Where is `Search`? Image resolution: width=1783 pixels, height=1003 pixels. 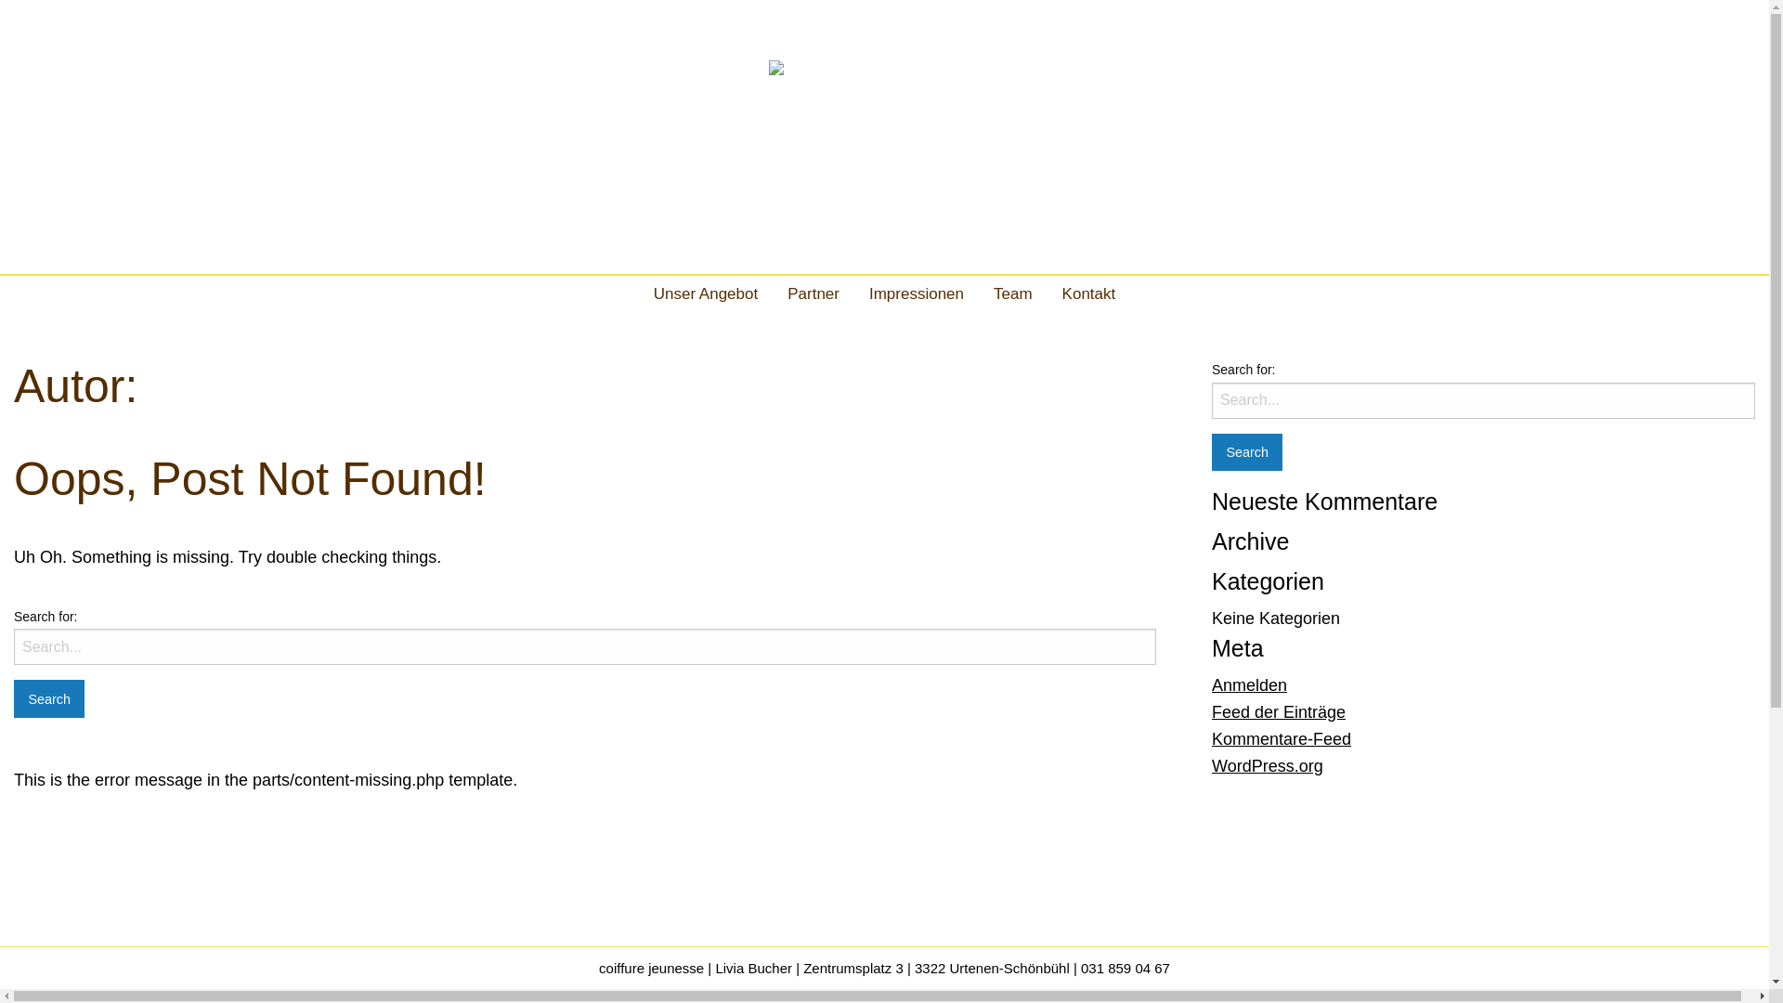 Search is located at coordinates (1247, 453).